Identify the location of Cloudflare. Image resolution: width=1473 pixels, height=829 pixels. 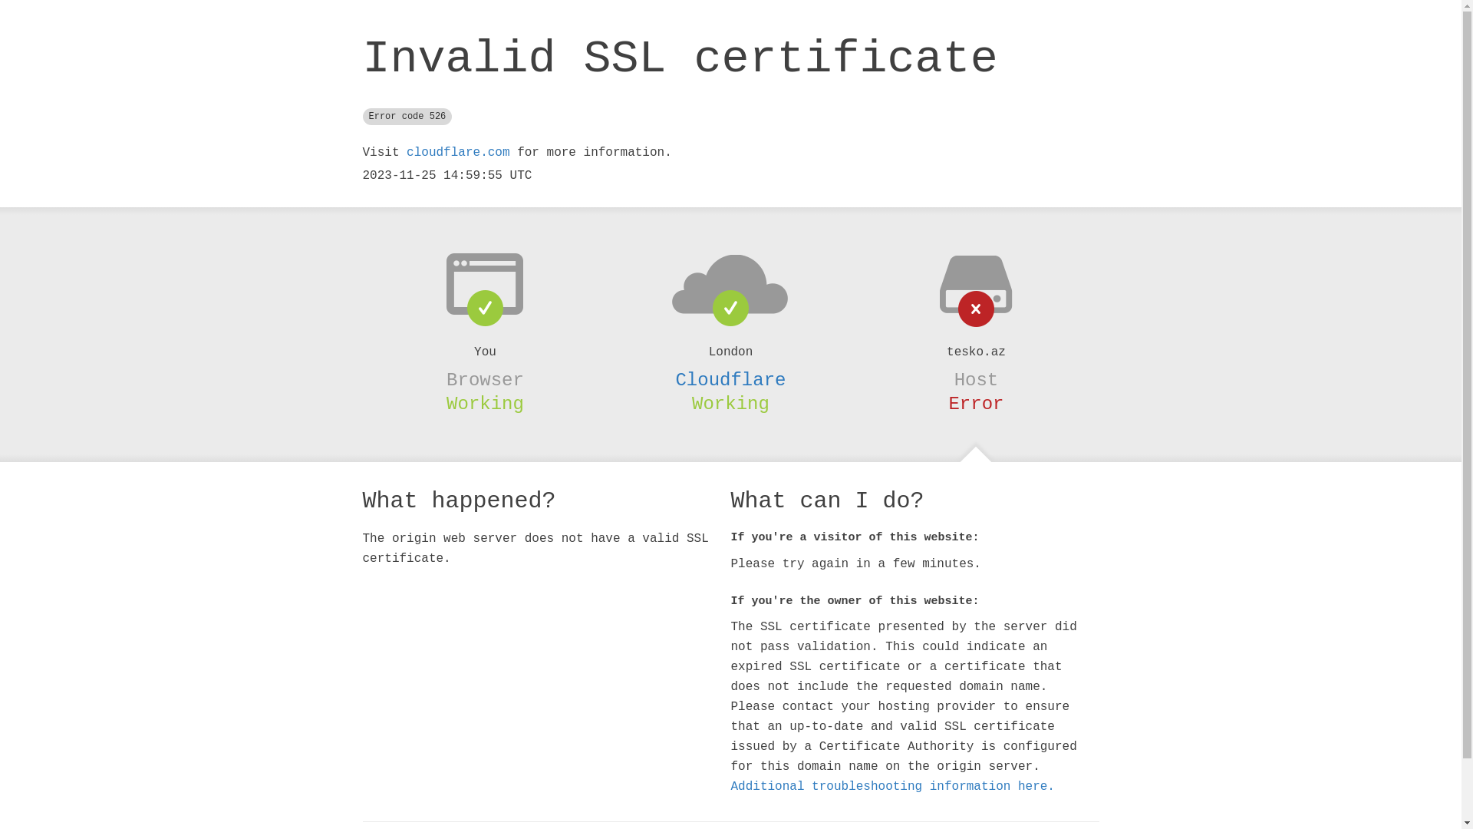
(730, 380).